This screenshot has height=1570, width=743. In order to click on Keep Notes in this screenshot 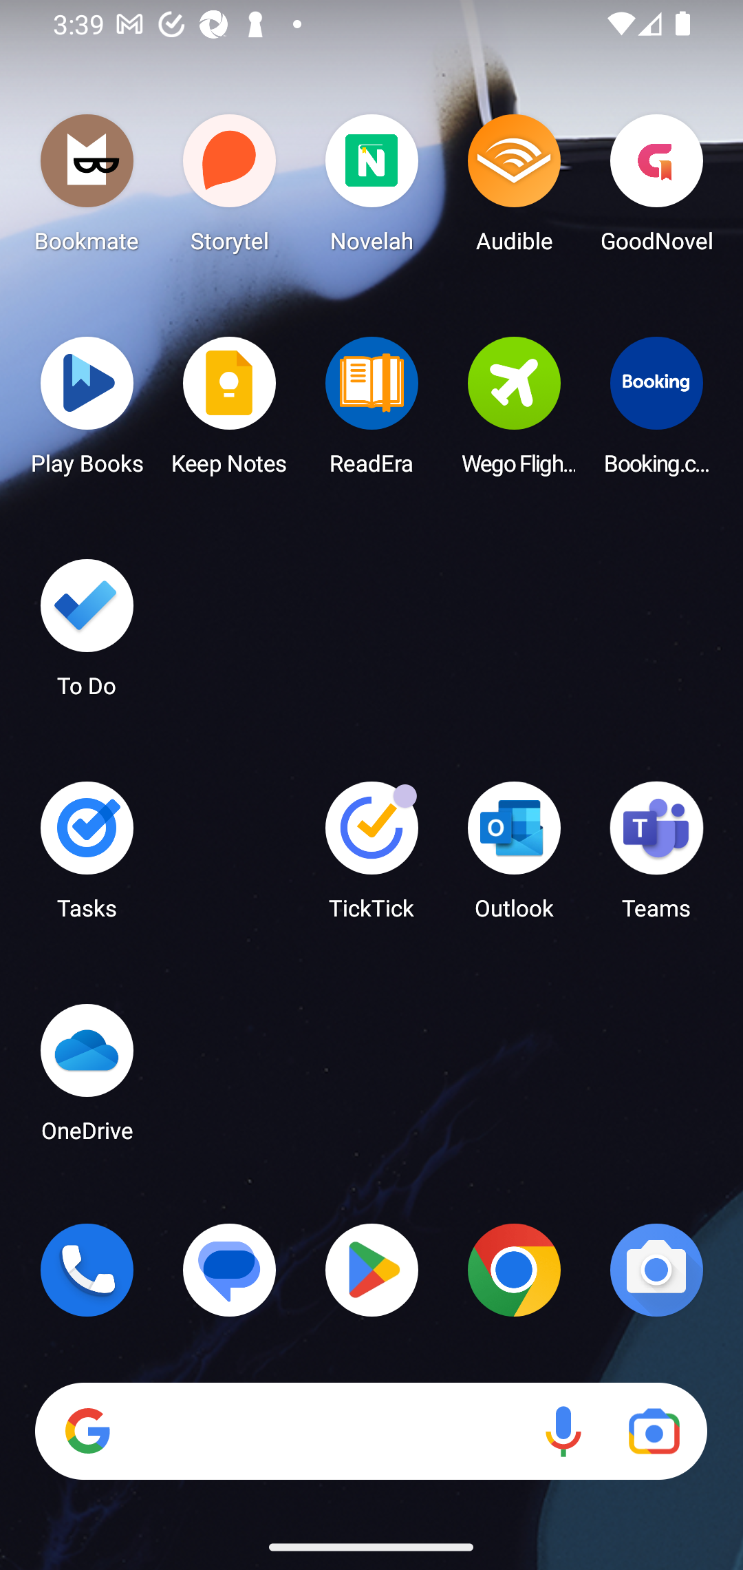, I will do `click(230, 411)`.